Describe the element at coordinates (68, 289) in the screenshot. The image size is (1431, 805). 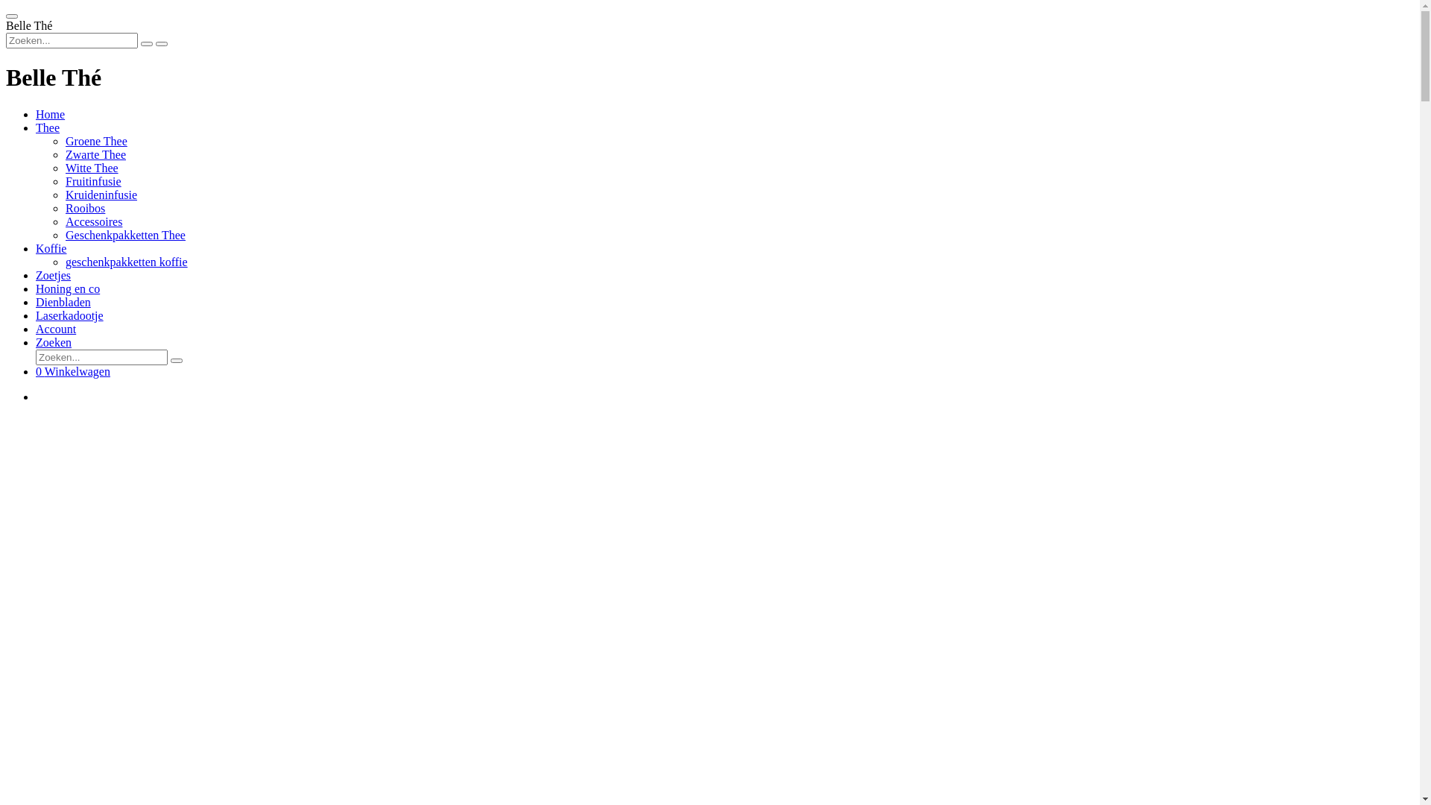
I see `Honing en co` at that location.